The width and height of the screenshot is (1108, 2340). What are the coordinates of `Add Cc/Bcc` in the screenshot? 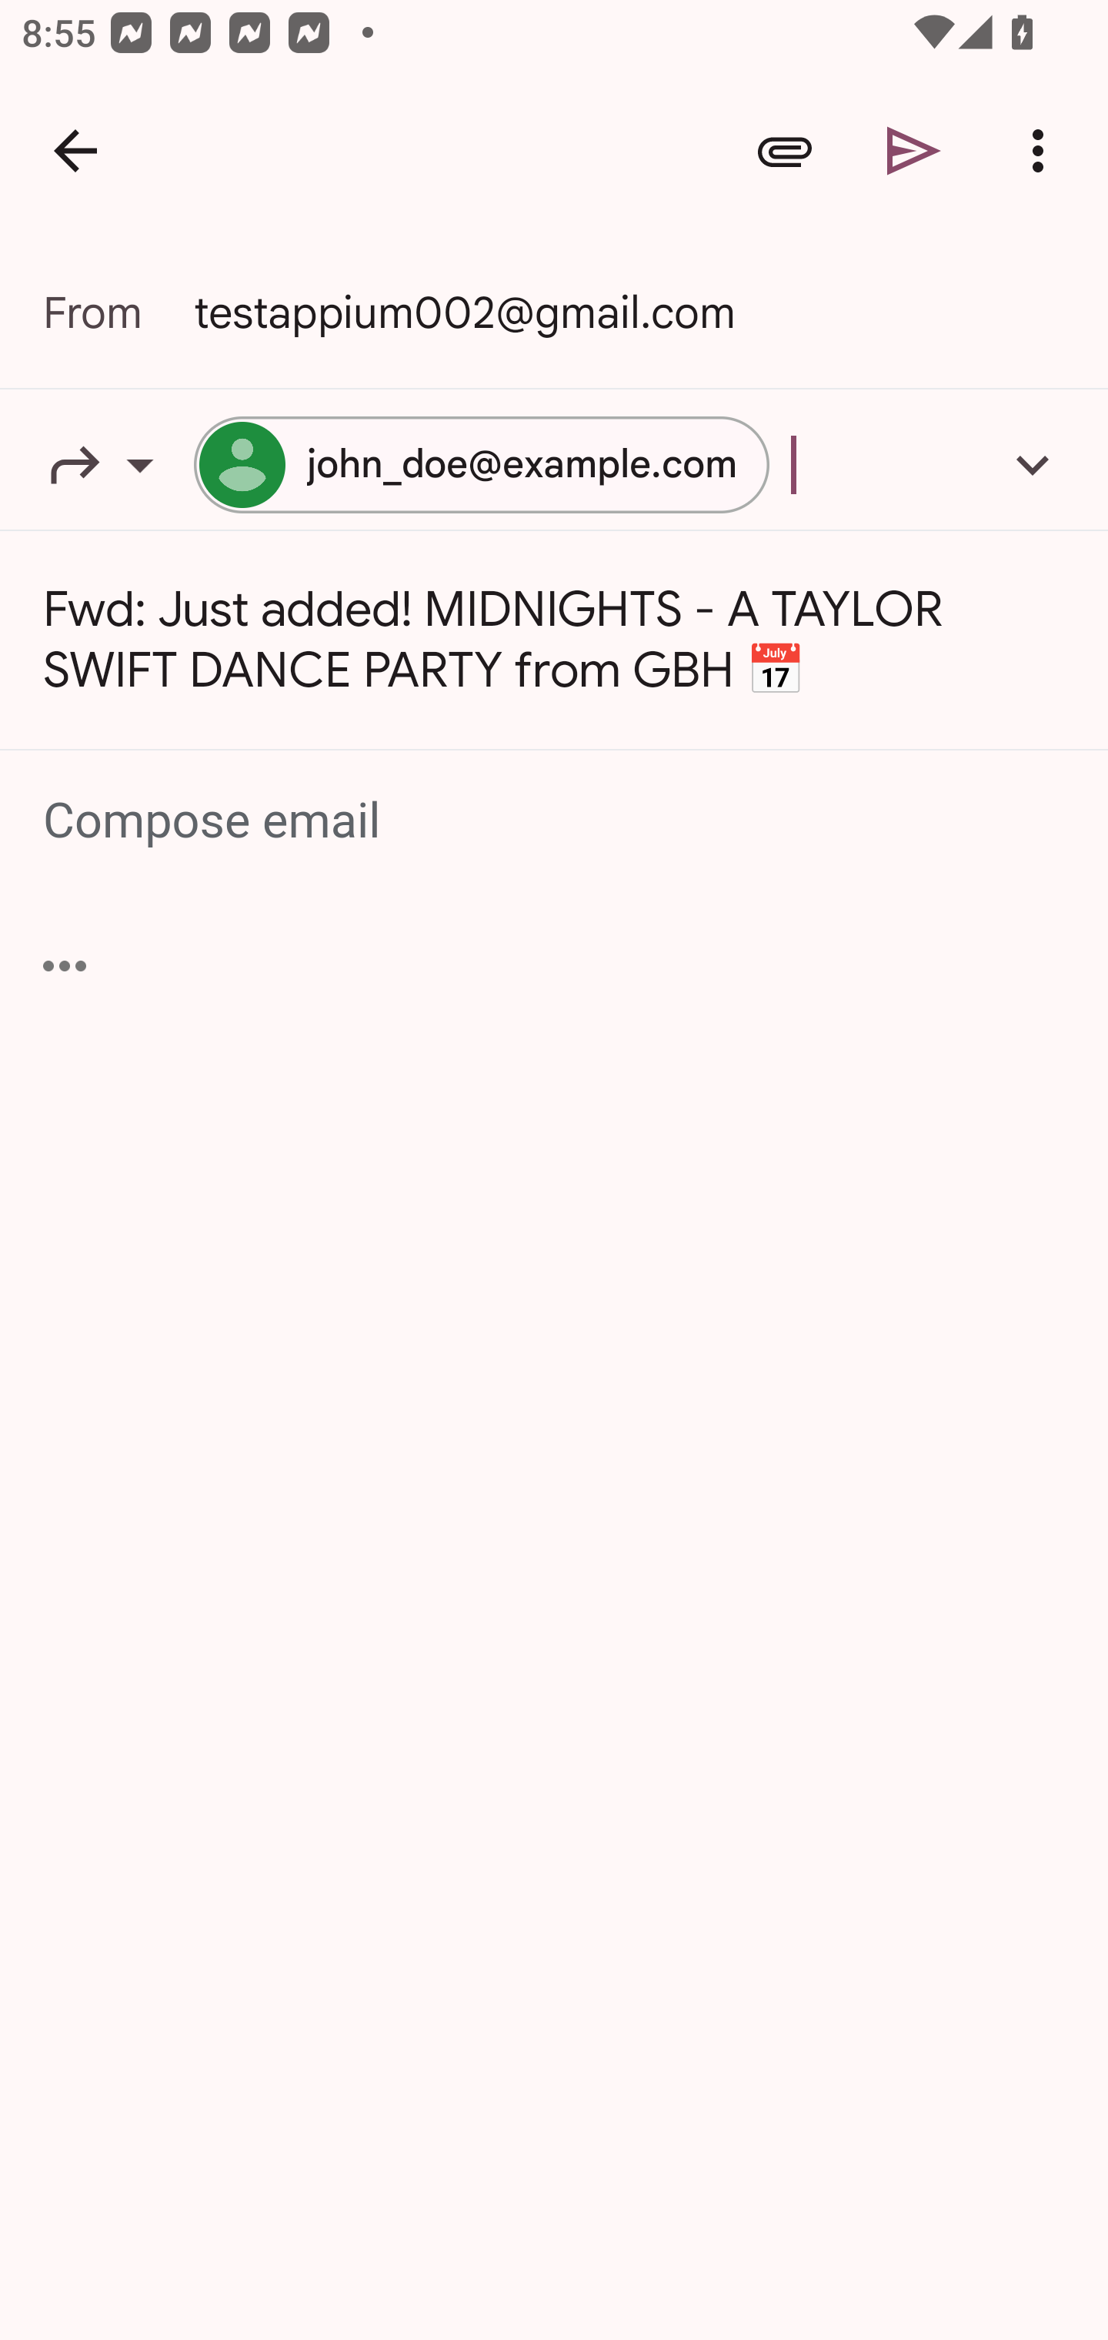 It's located at (1033, 464).